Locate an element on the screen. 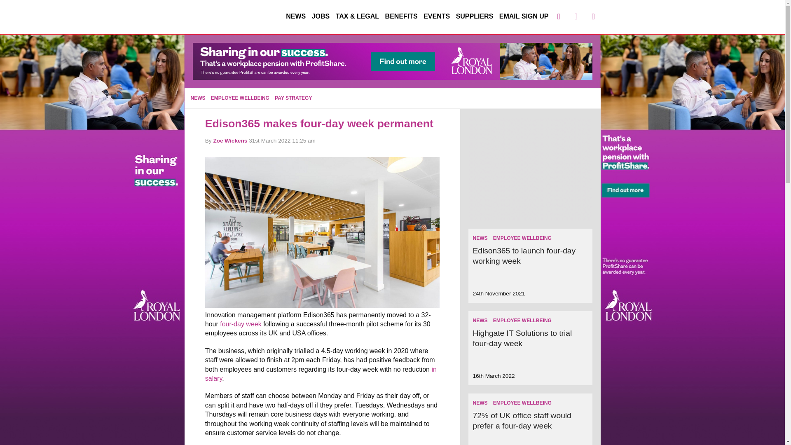 This screenshot has width=791, height=445. NEWS is located at coordinates (480, 403).